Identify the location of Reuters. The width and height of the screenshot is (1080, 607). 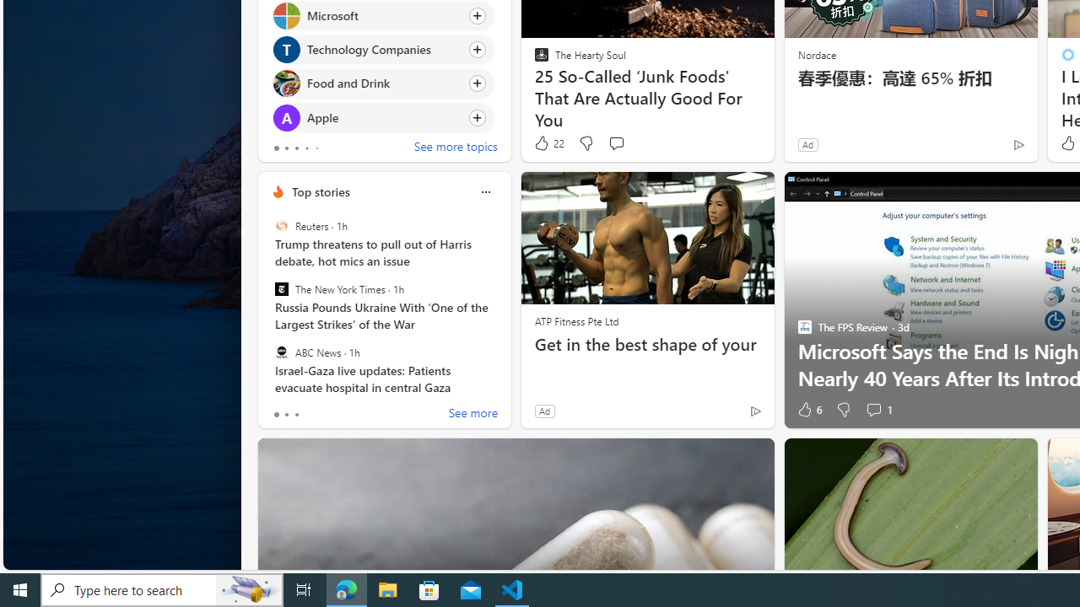
(281, 226).